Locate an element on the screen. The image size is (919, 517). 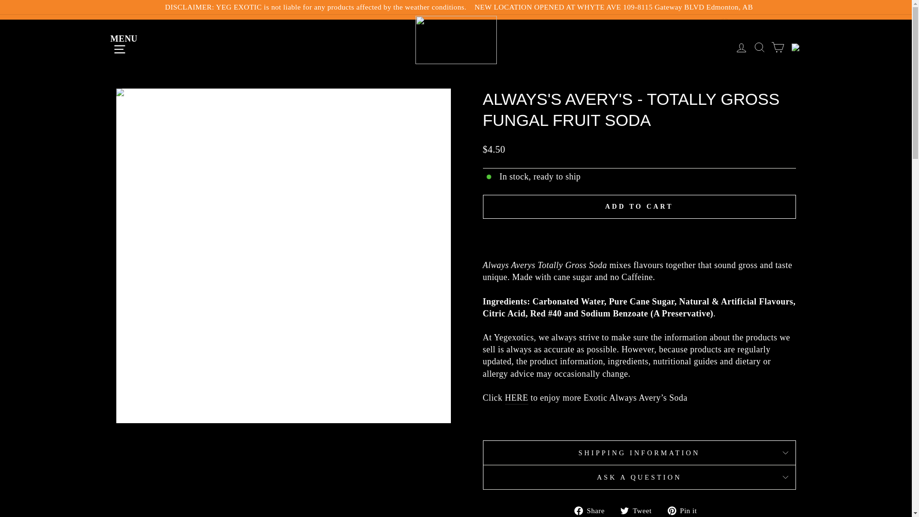
Pin on Pinterest is located at coordinates (685, 510).